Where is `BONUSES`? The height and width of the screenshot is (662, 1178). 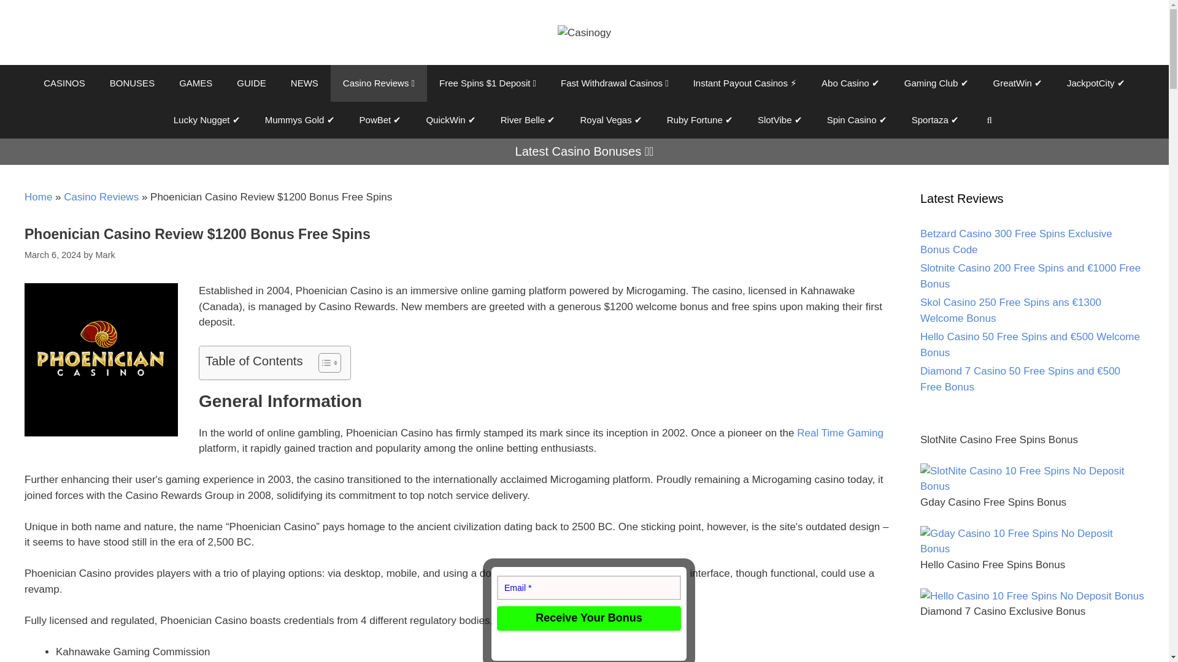 BONUSES is located at coordinates (133, 83).